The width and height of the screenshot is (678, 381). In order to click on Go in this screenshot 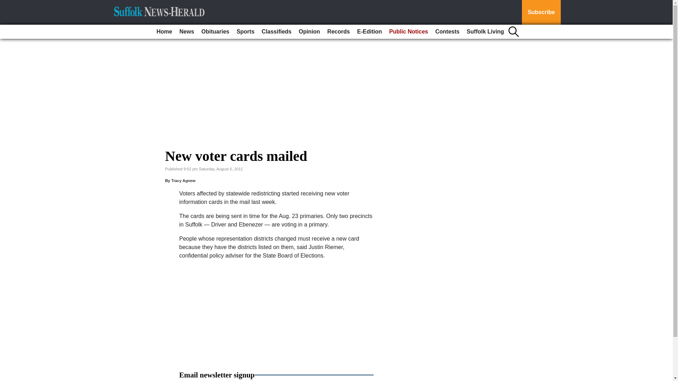, I will do `click(6, 4)`.